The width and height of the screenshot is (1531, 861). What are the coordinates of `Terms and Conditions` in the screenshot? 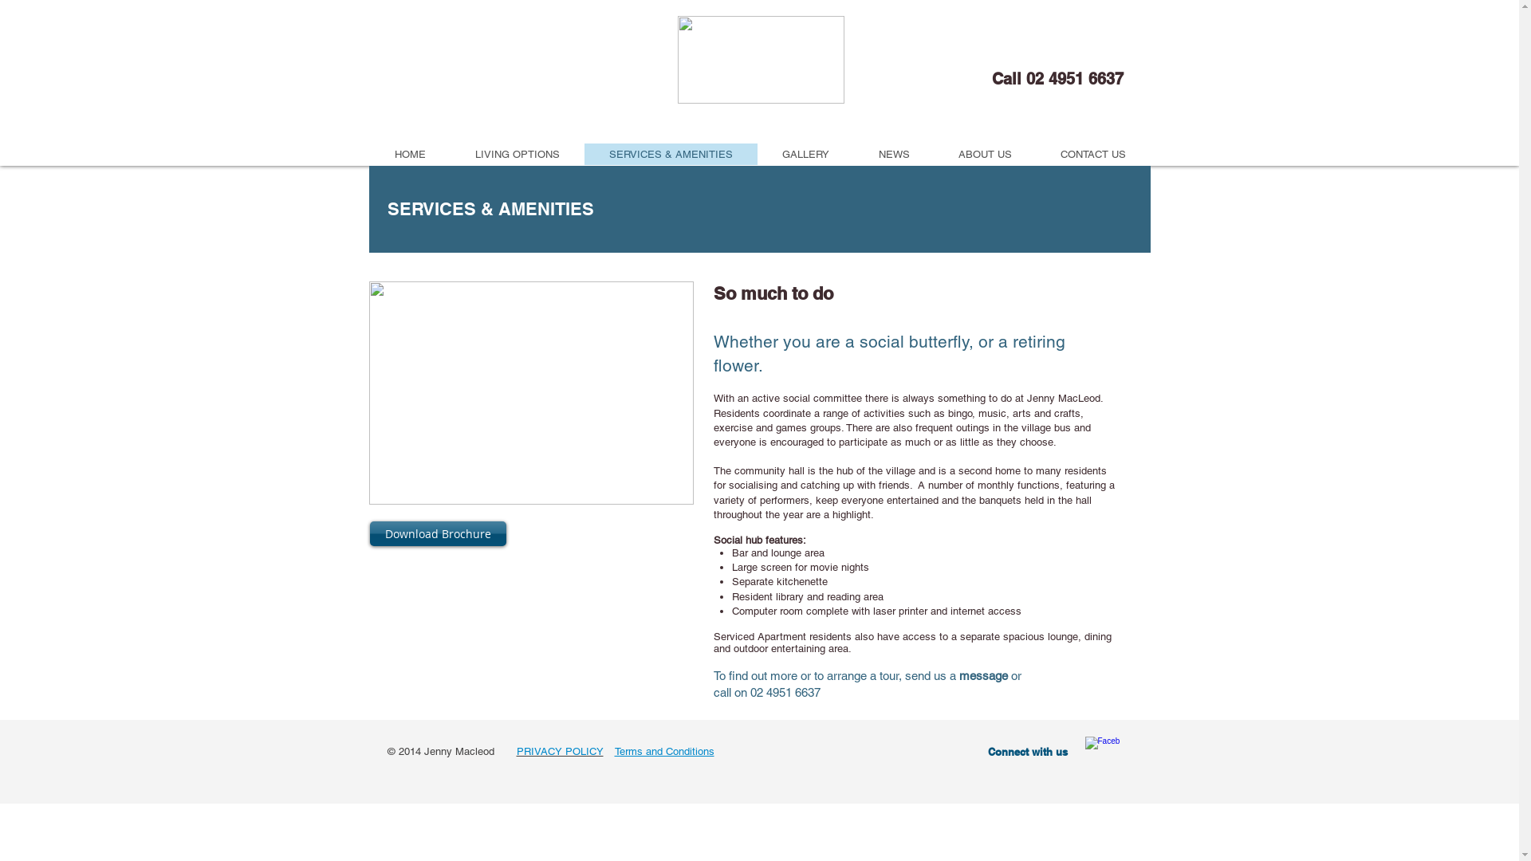 It's located at (663, 751).